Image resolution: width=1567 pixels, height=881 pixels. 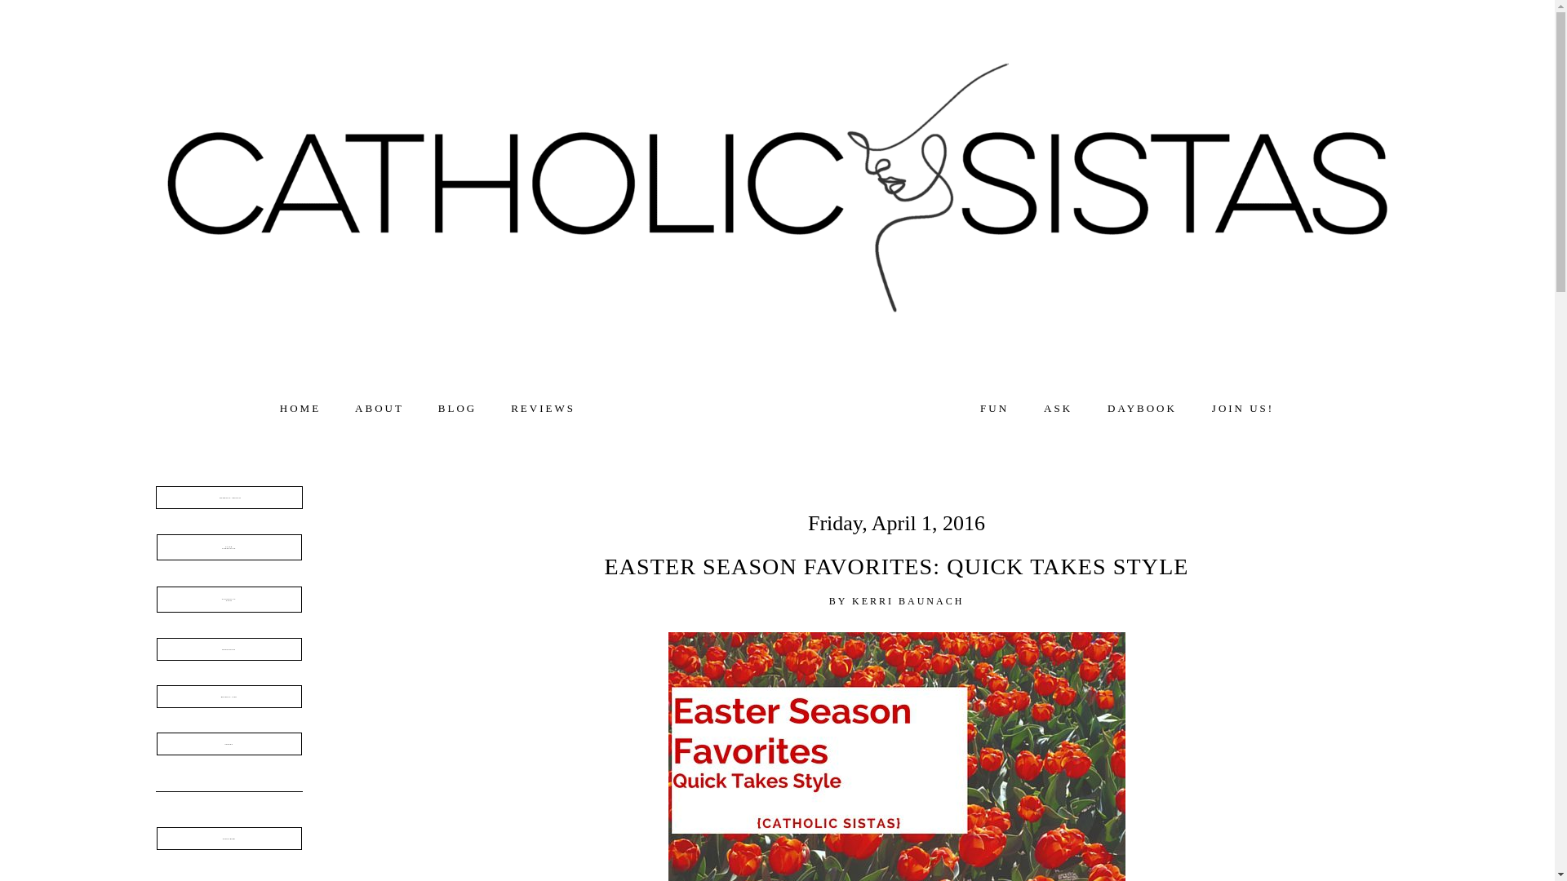 I want to click on DAYBOOK, so click(x=1142, y=408).